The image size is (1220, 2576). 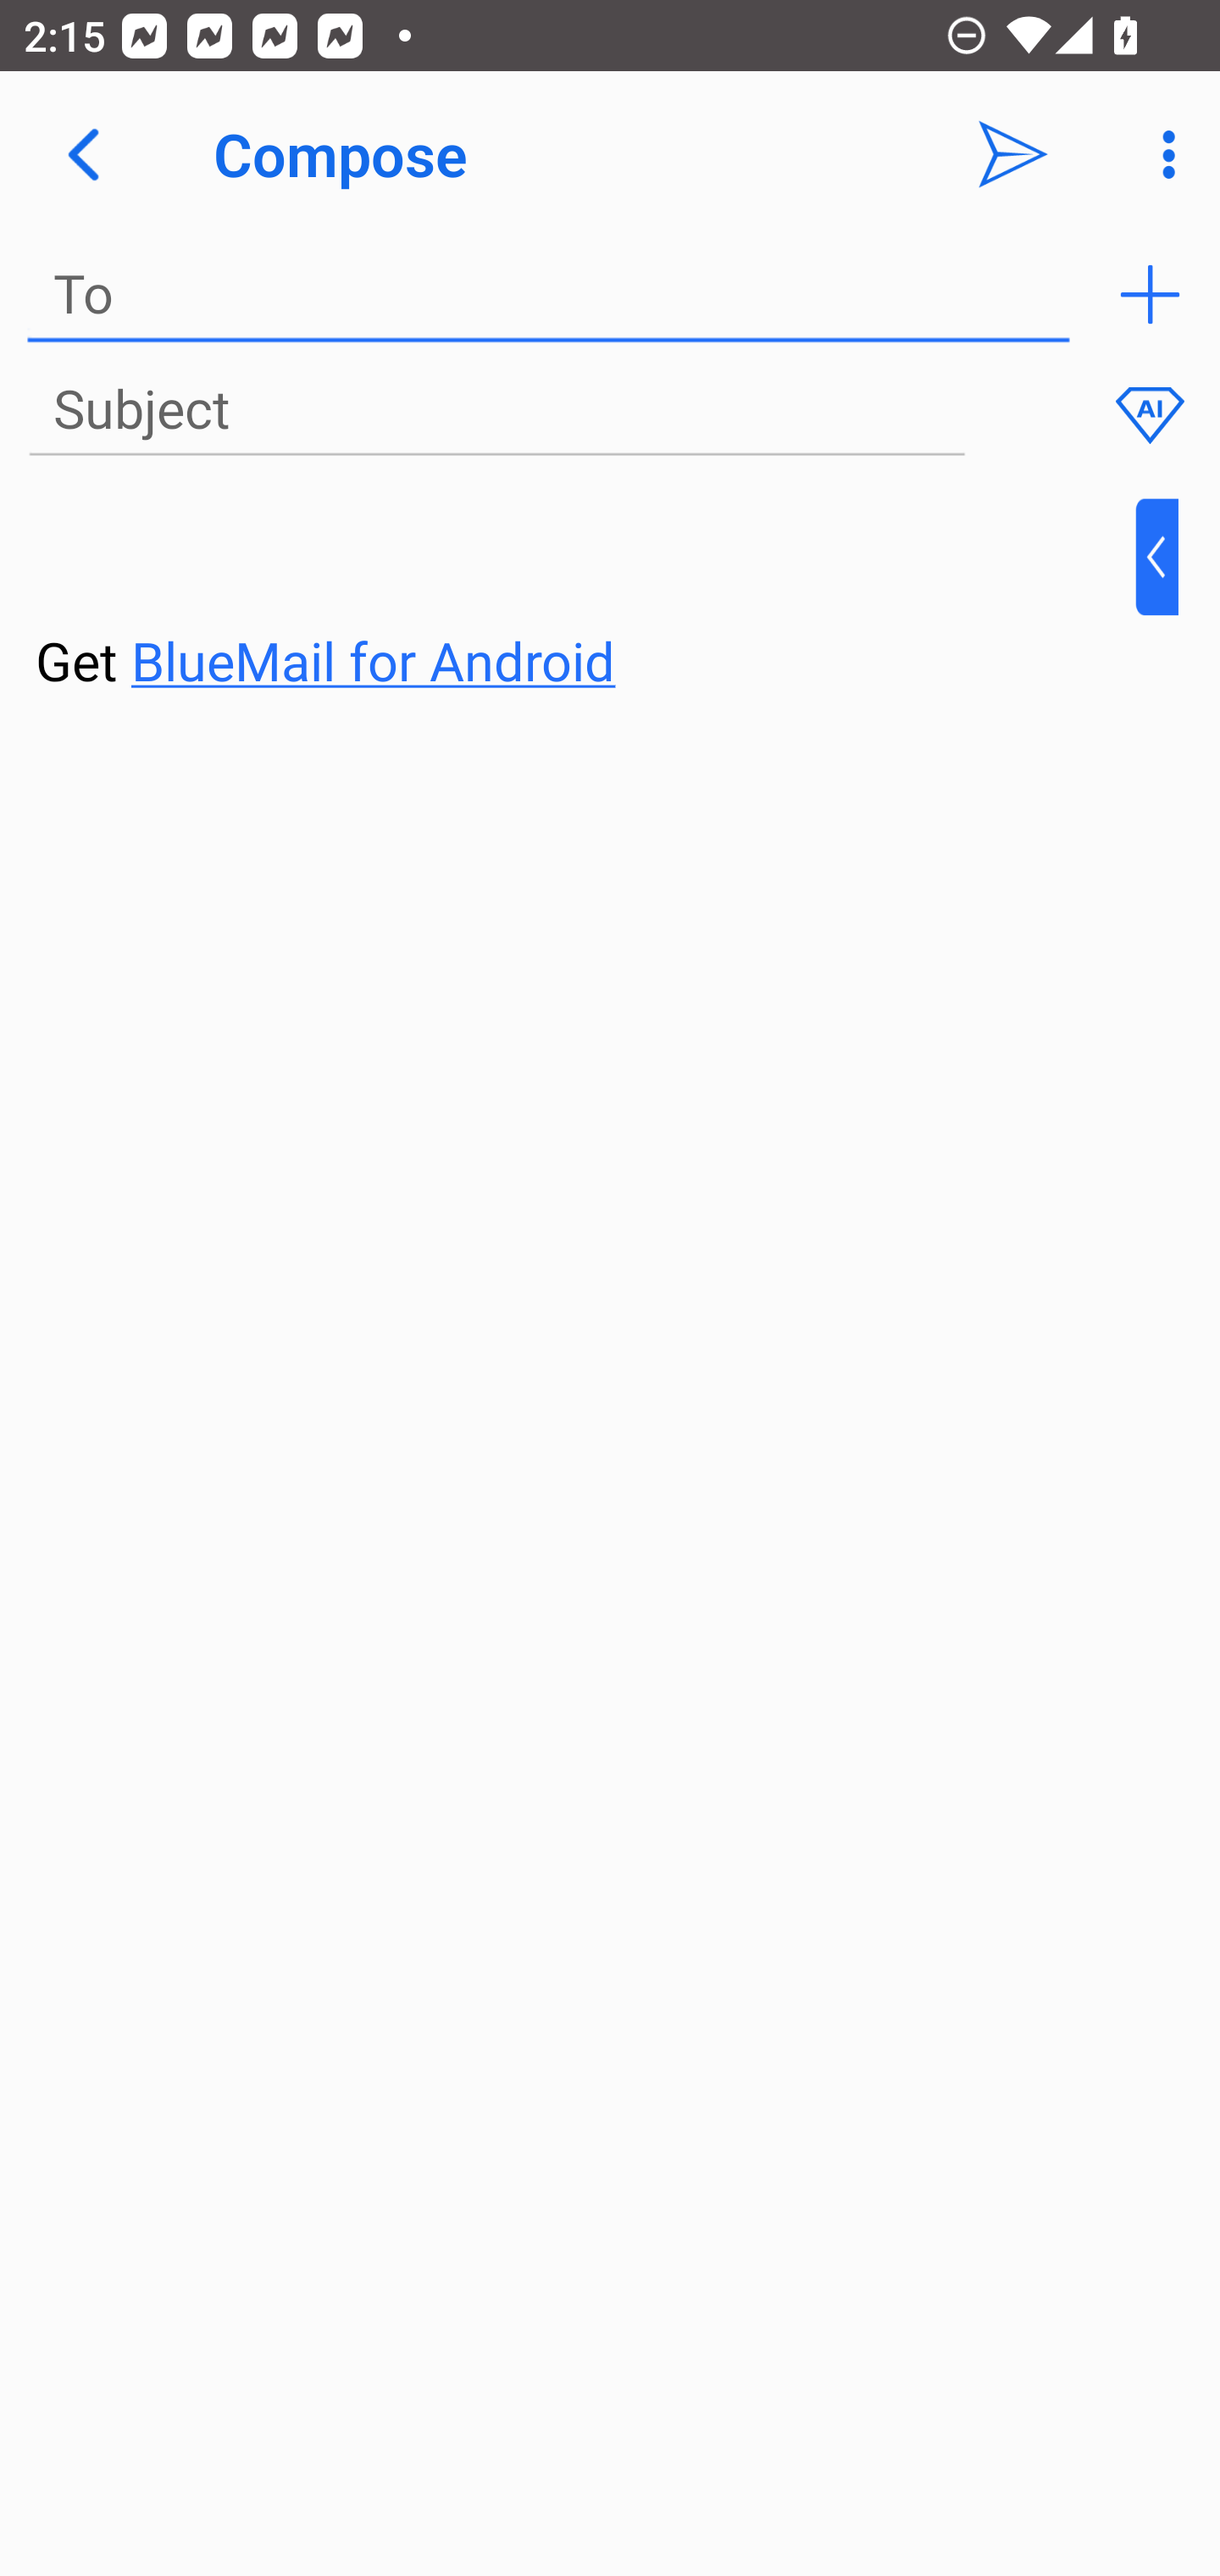 What do you see at coordinates (549, 295) in the screenshot?
I see `To` at bounding box center [549, 295].